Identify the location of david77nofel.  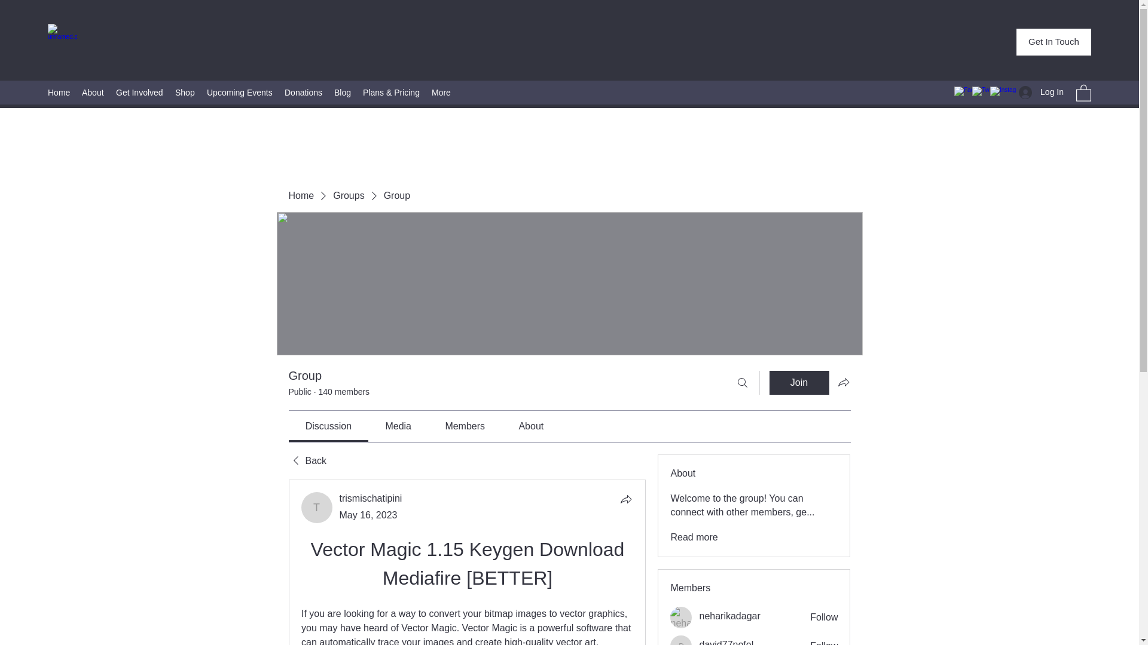
(726, 641).